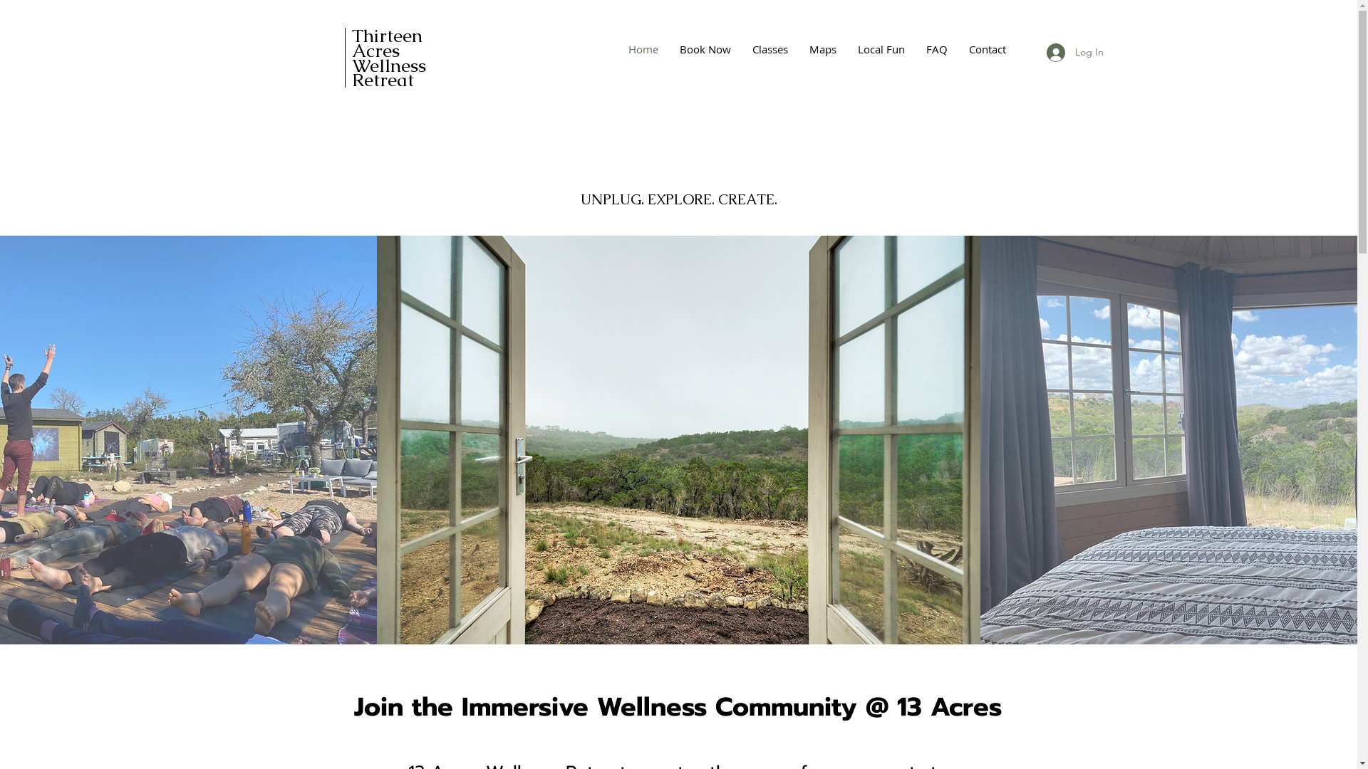 Image resolution: width=1368 pixels, height=769 pixels. What do you see at coordinates (822, 49) in the screenshot?
I see `Maps` at bounding box center [822, 49].